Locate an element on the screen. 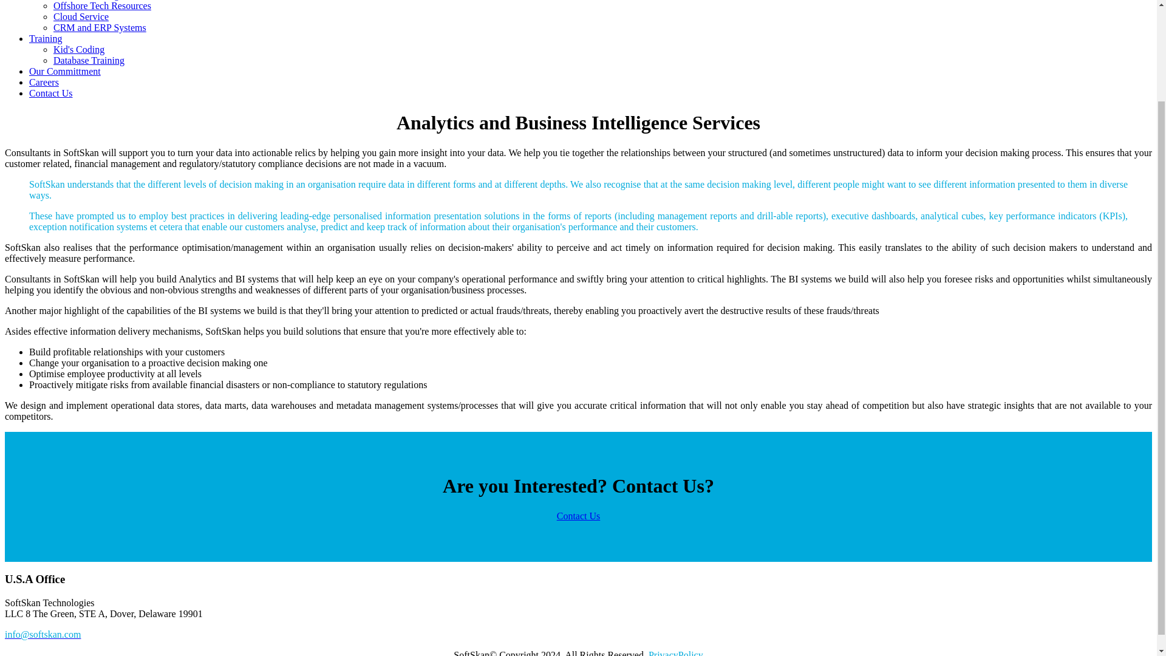  Cloud Service is located at coordinates (81, 16).